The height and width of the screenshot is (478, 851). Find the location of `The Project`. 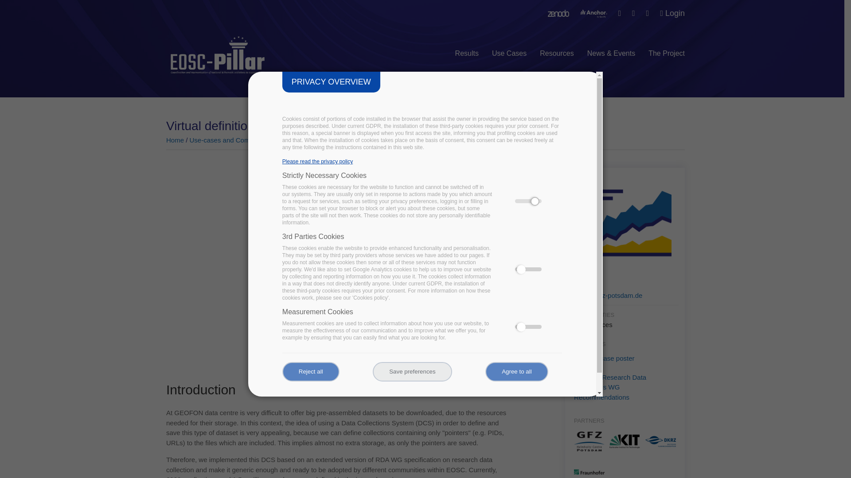

The Project is located at coordinates (667, 48).